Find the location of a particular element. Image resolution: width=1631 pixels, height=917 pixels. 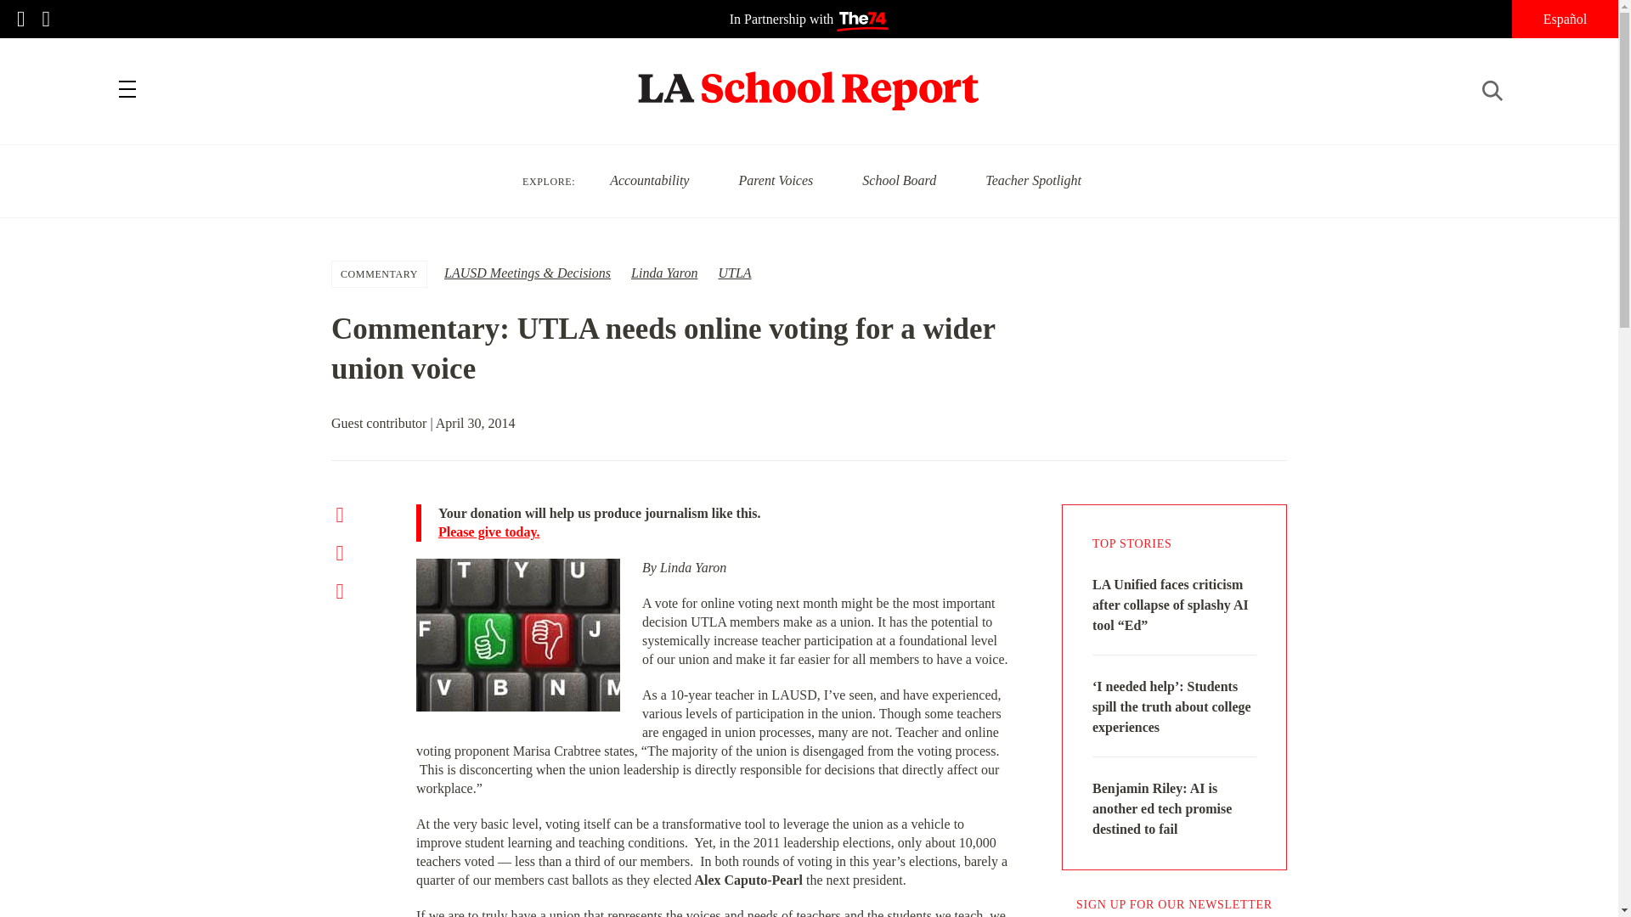

Linda Yaron is located at coordinates (664, 273).